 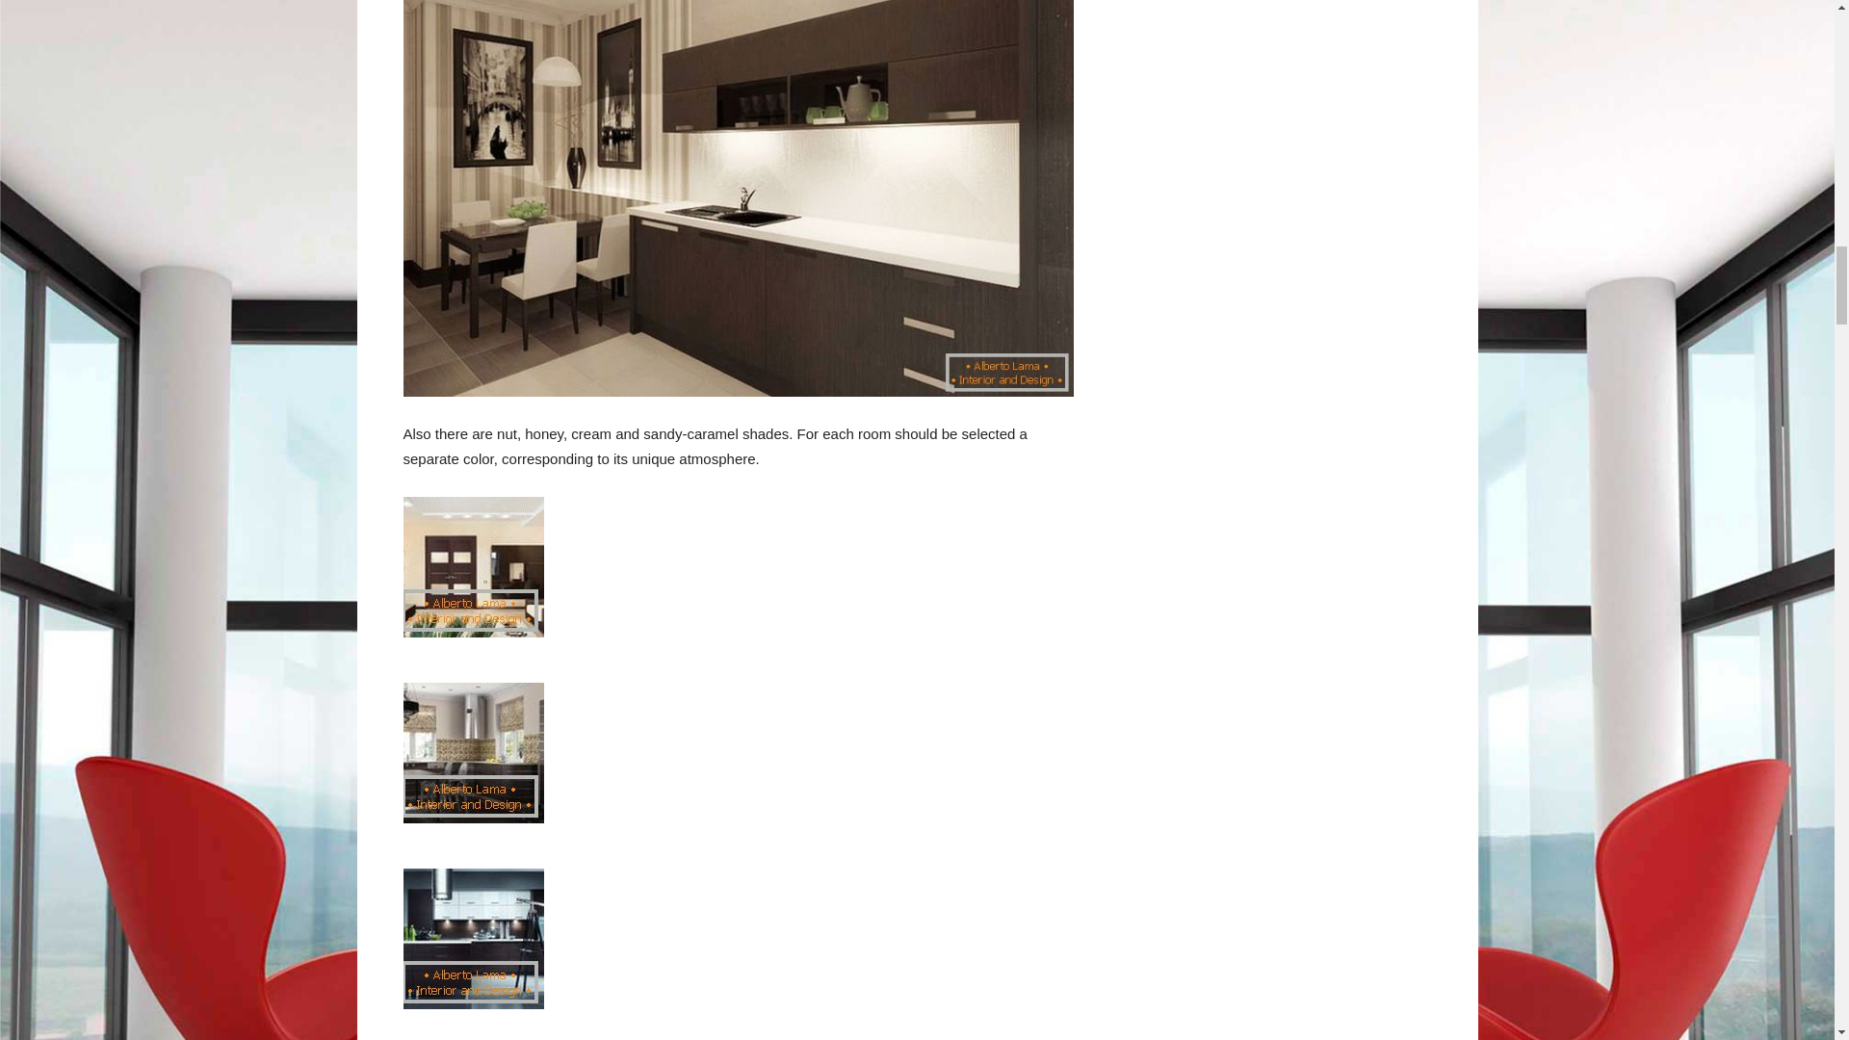 What do you see at coordinates (473, 567) in the screenshot?
I see `Built-in ceiling lights` at bounding box center [473, 567].